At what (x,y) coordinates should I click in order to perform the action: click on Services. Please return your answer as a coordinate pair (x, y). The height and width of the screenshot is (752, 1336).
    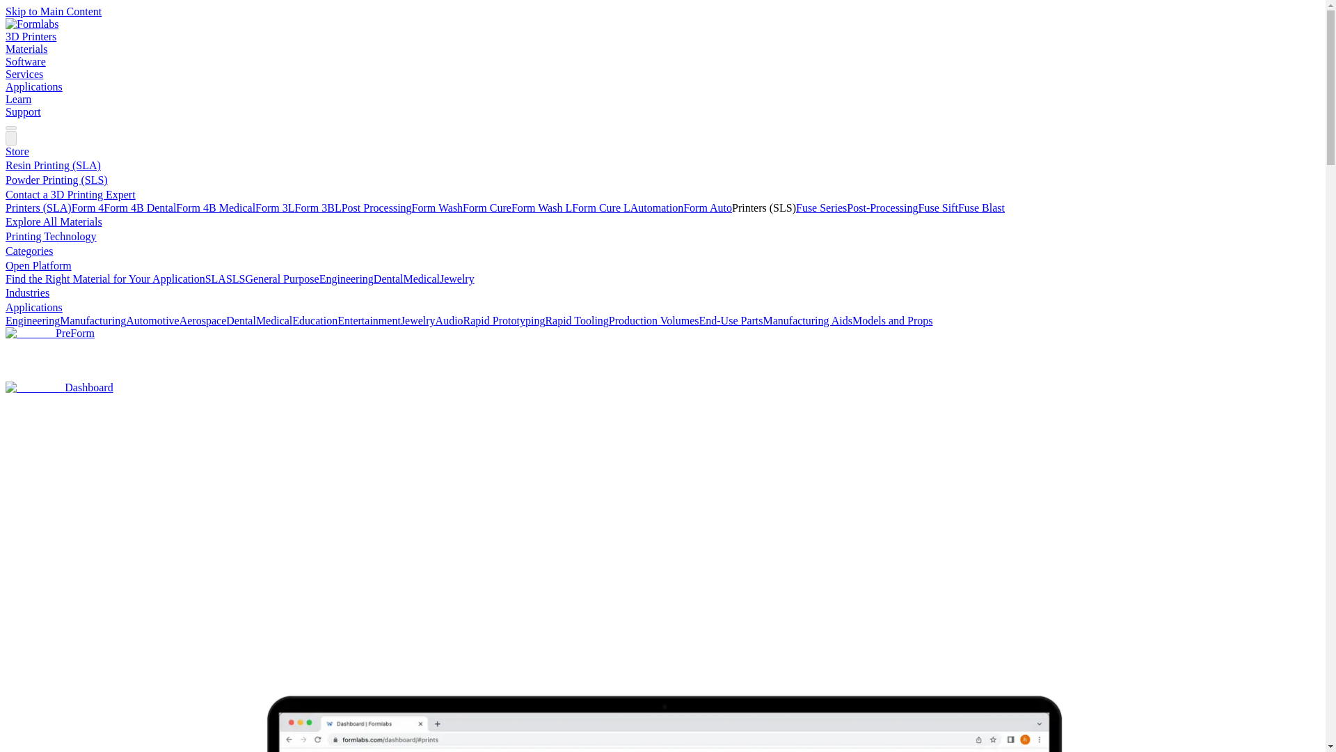
    Looking at the image, I should click on (24, 74).